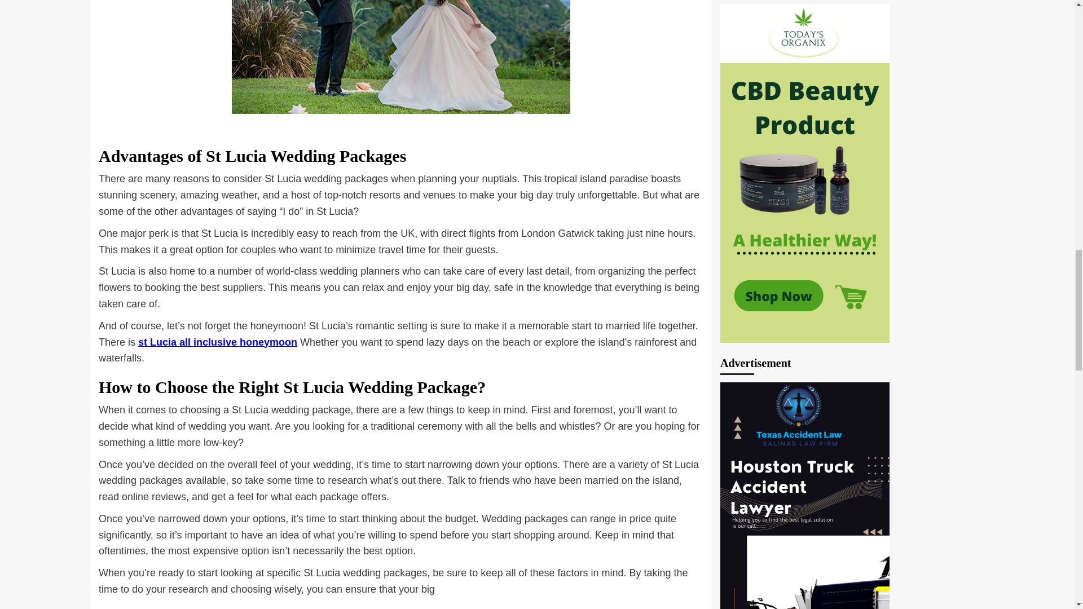  I want to click on st Lucia all inclusive honeymoon, so click(218, 342).